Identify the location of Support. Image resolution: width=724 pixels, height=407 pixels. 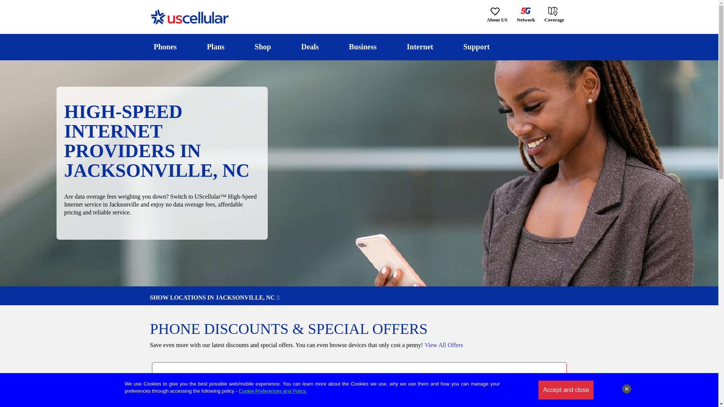
(476, 47).